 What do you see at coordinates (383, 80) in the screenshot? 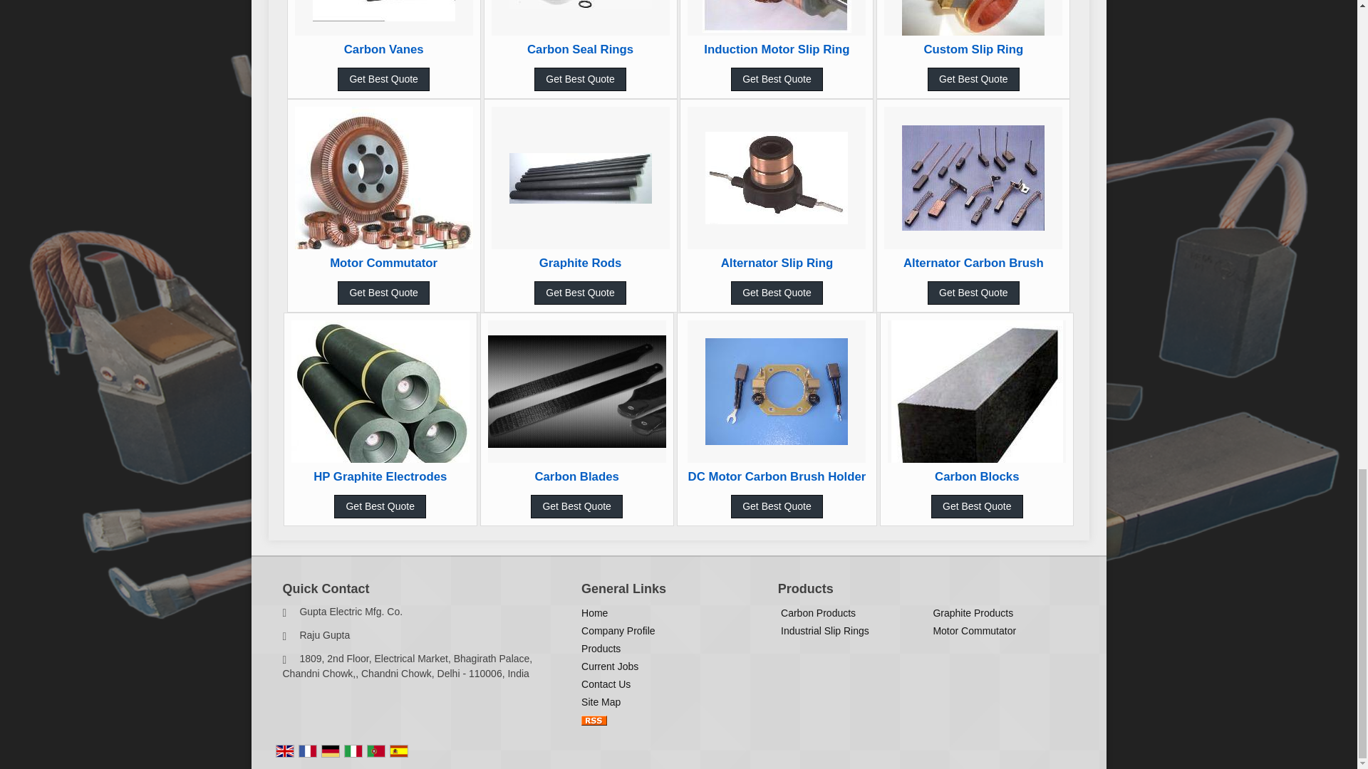
I see `Get Best Quote` at bounding box center [383, 80].